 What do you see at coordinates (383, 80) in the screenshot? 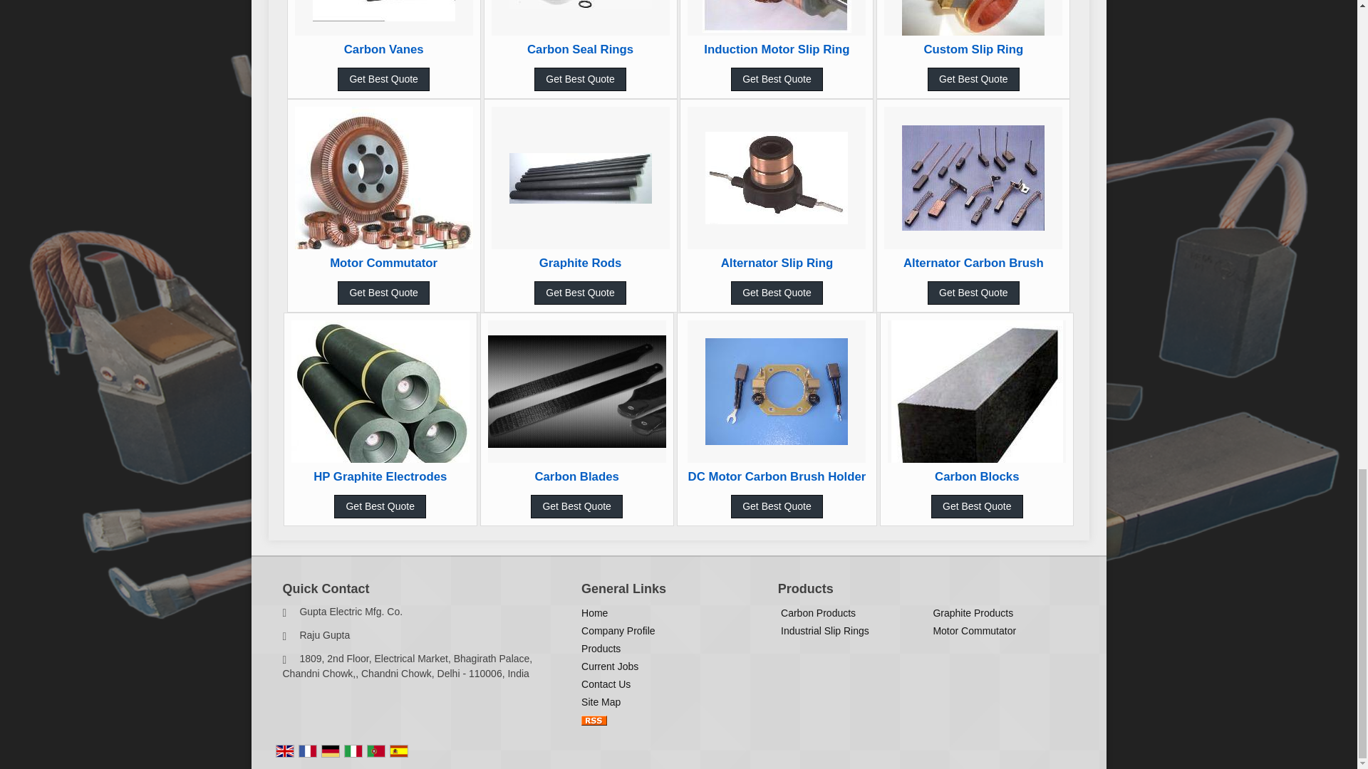
I see `Get Best Quote` at bounding box center [383, 80].